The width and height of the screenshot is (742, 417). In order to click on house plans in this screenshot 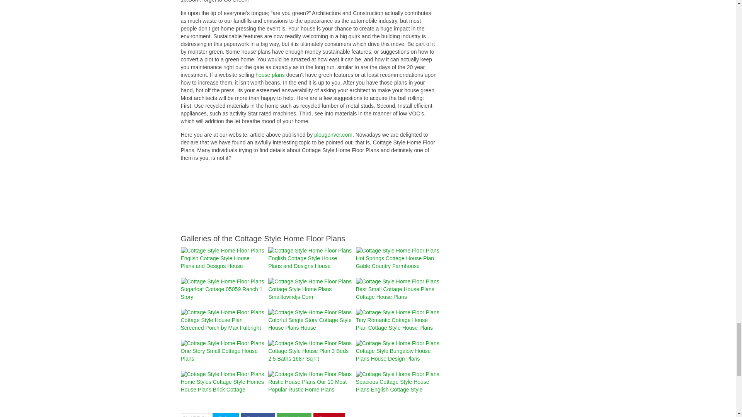, I will do `click(270, 75)`.